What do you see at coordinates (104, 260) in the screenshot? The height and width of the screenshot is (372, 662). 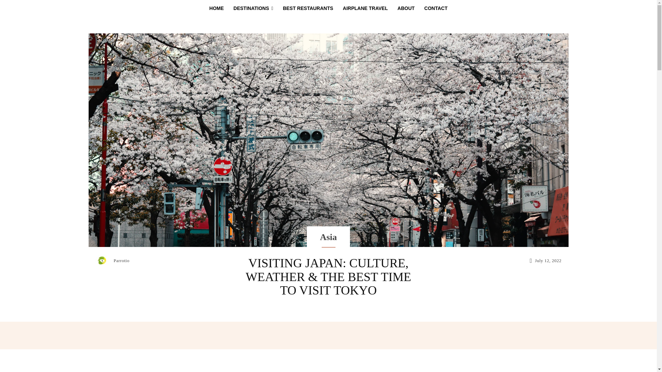 I see `Parrotio` at bounding box center [104, 260].